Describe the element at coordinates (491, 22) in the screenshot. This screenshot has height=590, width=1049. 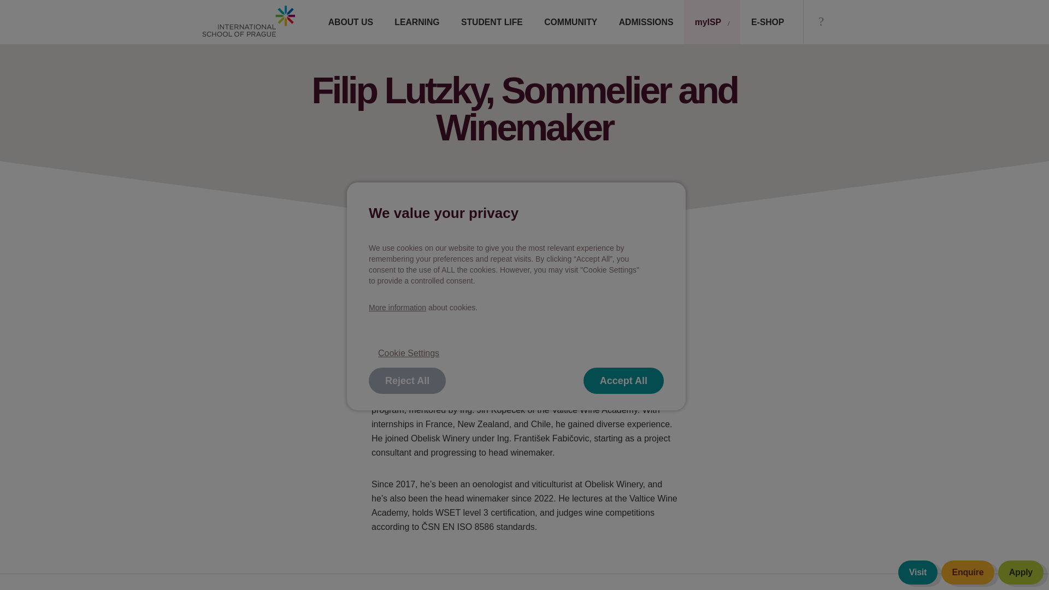
I see `STUDENT LIFE` at that location.